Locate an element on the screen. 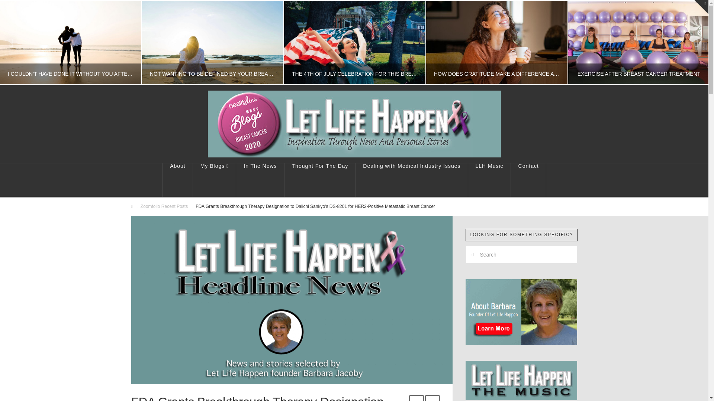 This screenshot has height=401, width=714. My Blogs is located at coordinates (214, 180).